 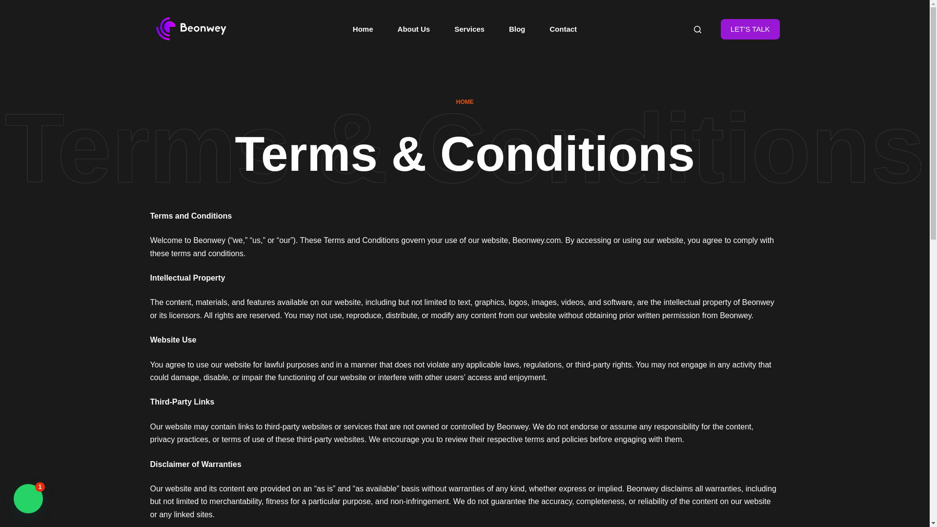 I want to click on Home, so click(x=363, y=29).